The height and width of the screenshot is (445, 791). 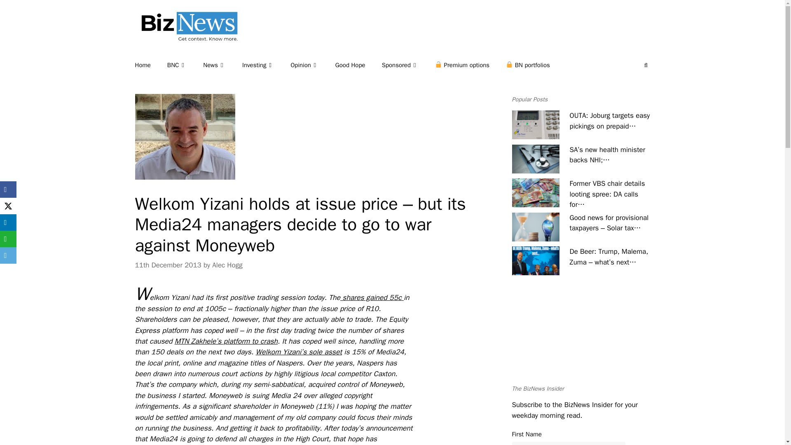 I want to click on  shares gained 55c, so click(x=372, y=297).